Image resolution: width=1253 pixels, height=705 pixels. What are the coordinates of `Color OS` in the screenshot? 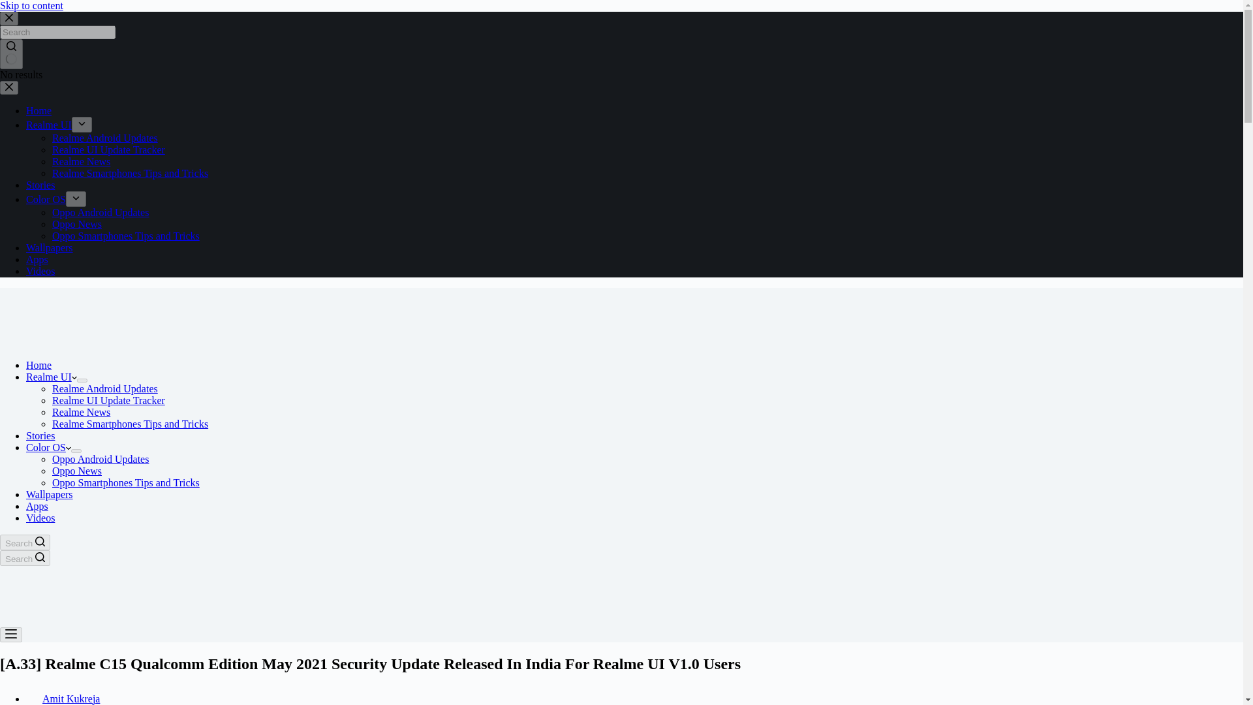 It's located at (48, 448).